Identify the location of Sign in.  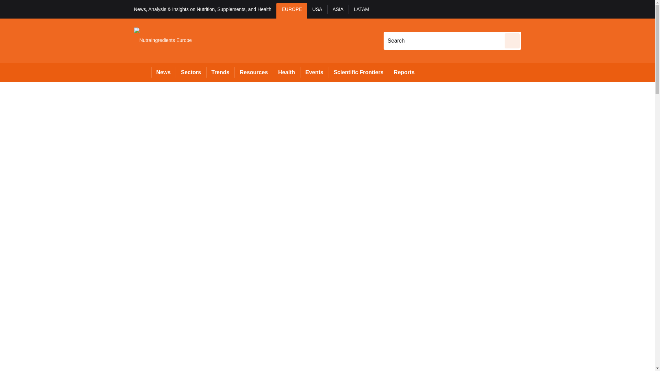
(531, 9).